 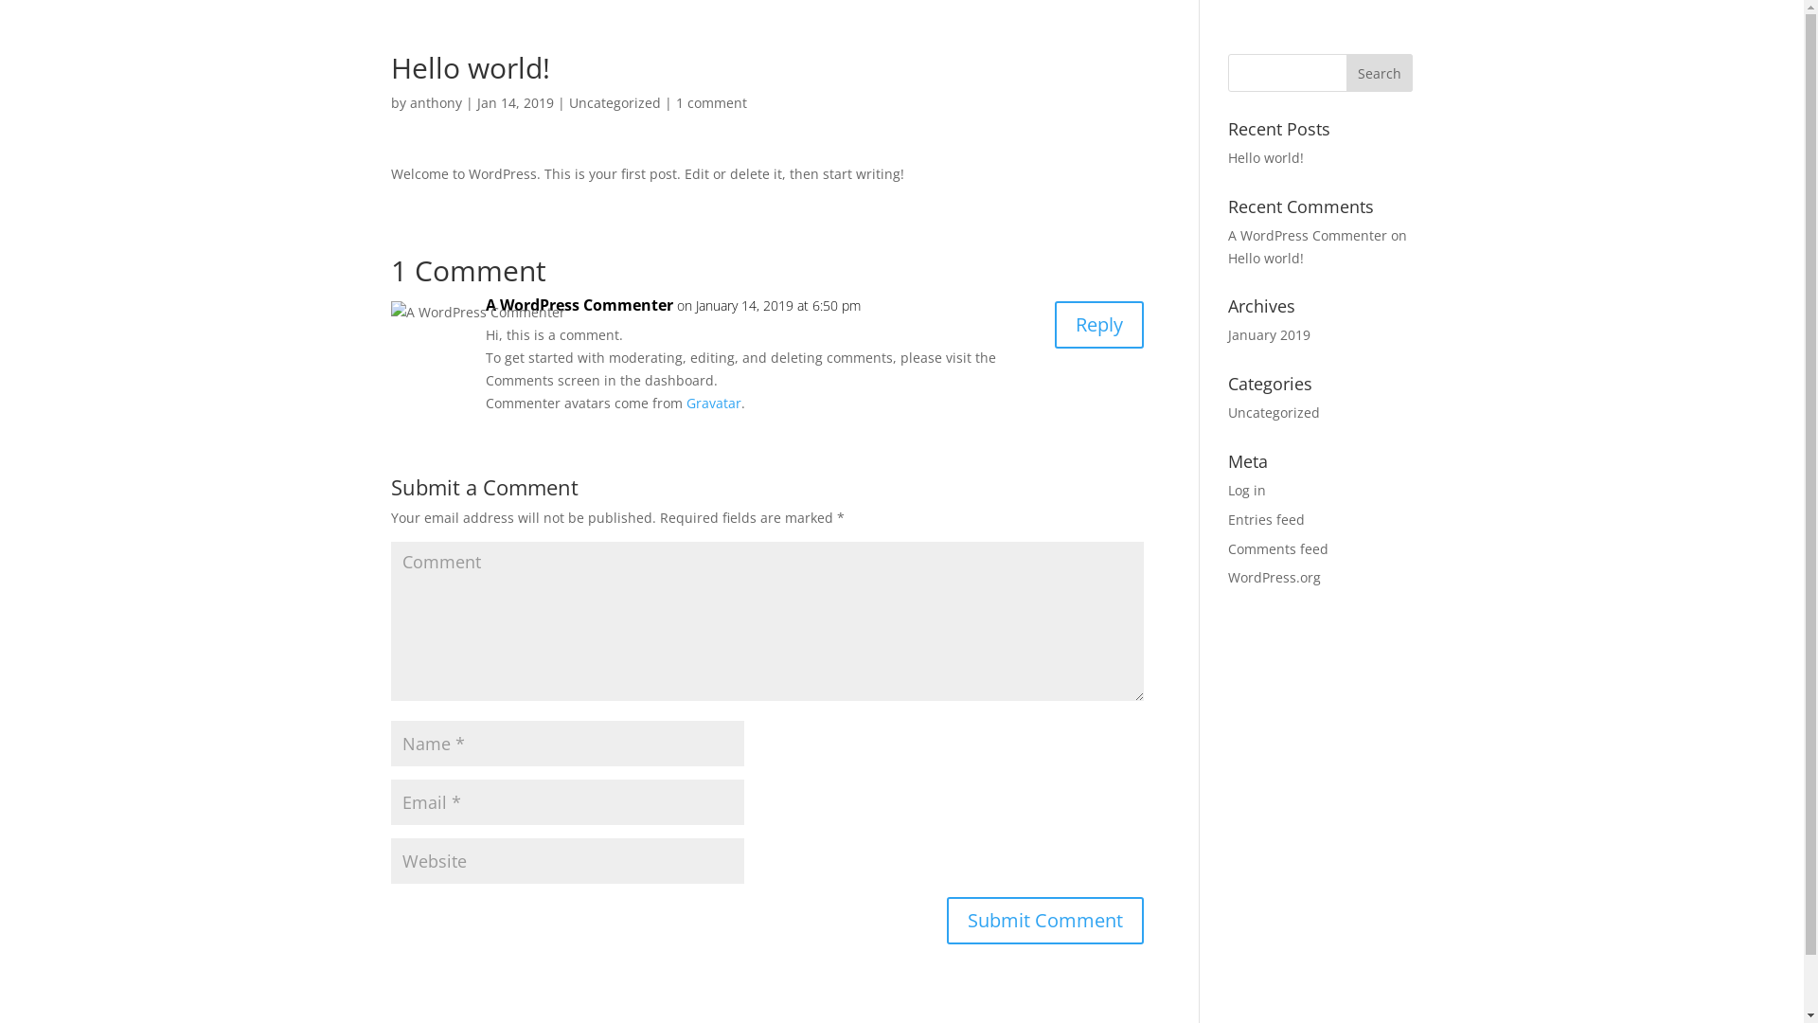 I want to click on Reply, so click(x=1099, y=325).